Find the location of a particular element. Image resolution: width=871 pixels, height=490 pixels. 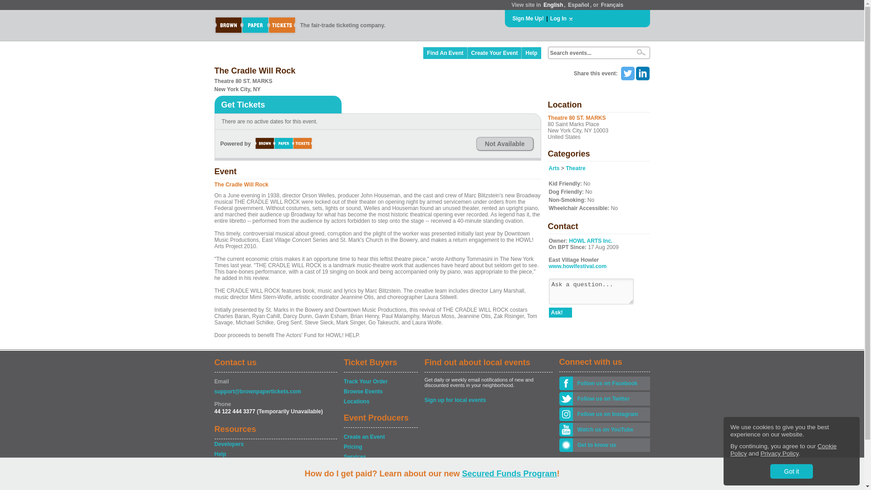

Sign Me Up! is located at coordinates (528, 18).